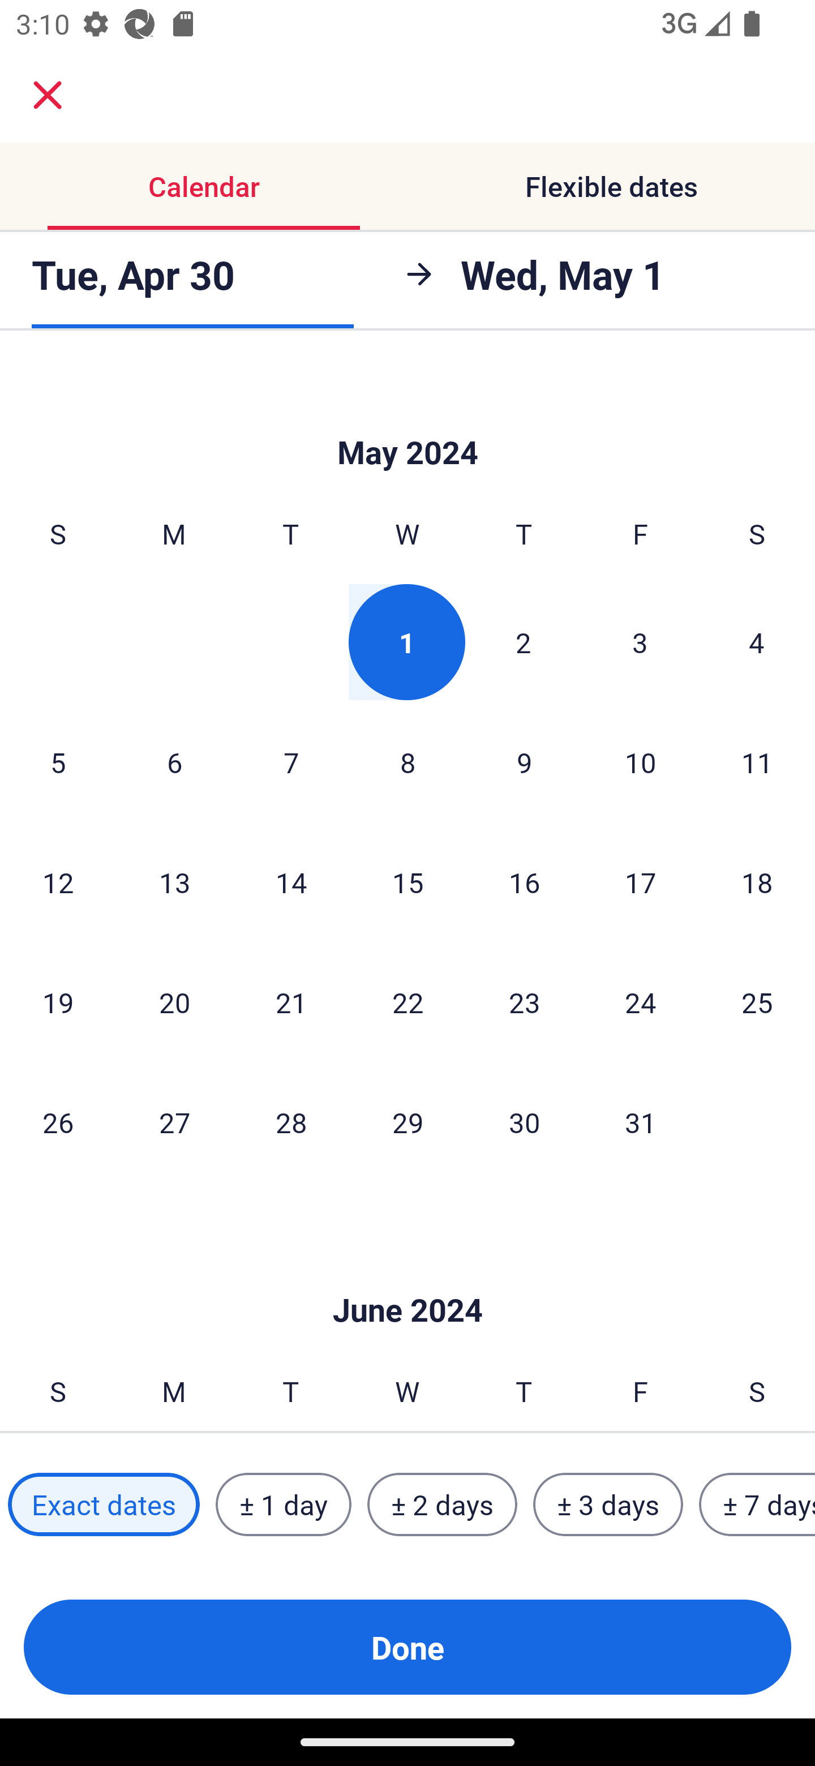  Describe the element at coordinates (443, 1504) in the screenshot. I see `± 2 days` at that location.